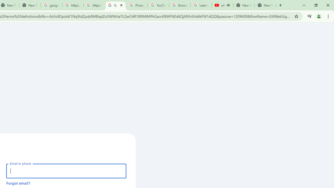 The height and width of the screenshot is (188, 334). What do you see at coordinates (94, 5) in the screenshot?
I see `https://scholar.google.com/` at bounding box center [94, 5].